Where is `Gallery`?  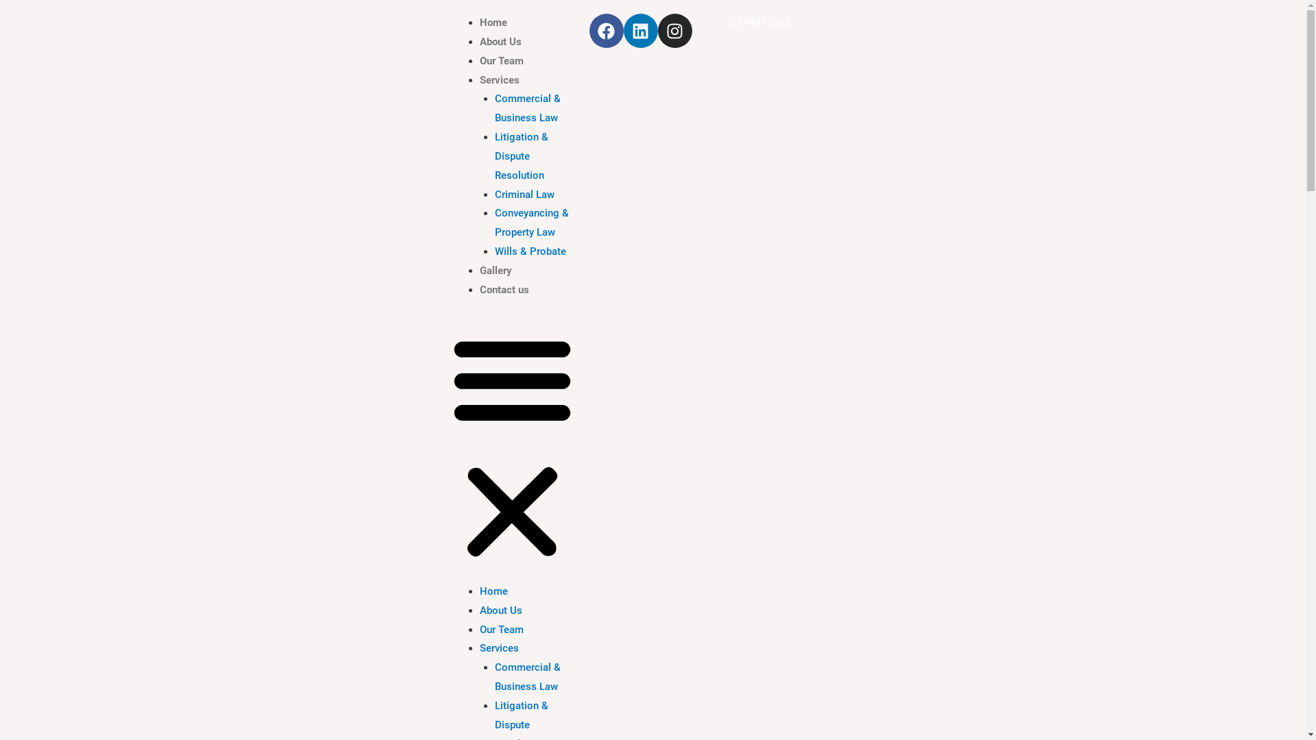 Gallery is located at coordinates (496, 271).